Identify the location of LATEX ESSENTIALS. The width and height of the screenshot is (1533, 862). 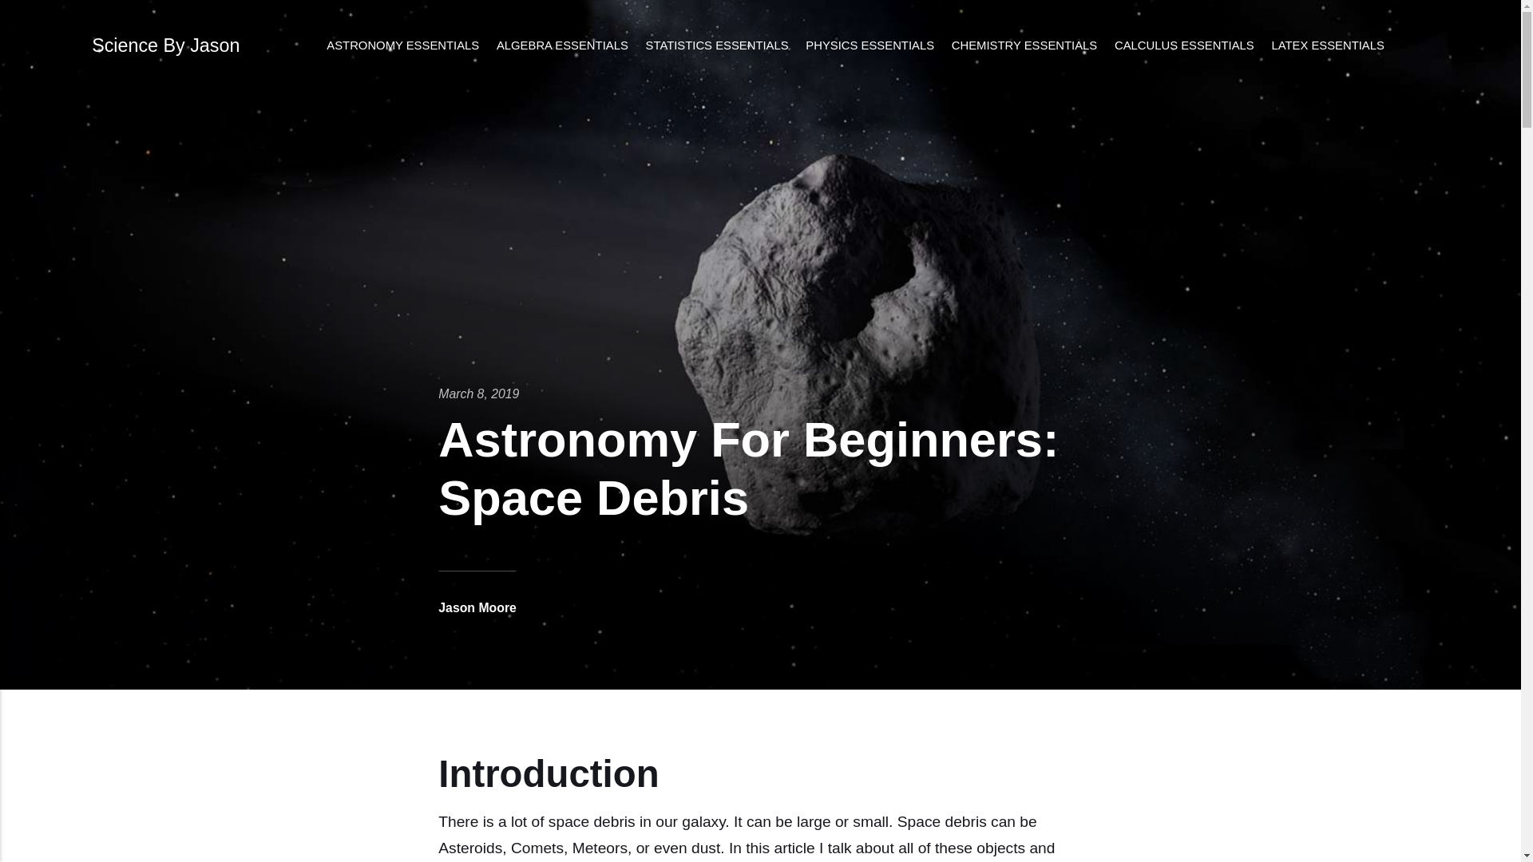
(1329, 46).